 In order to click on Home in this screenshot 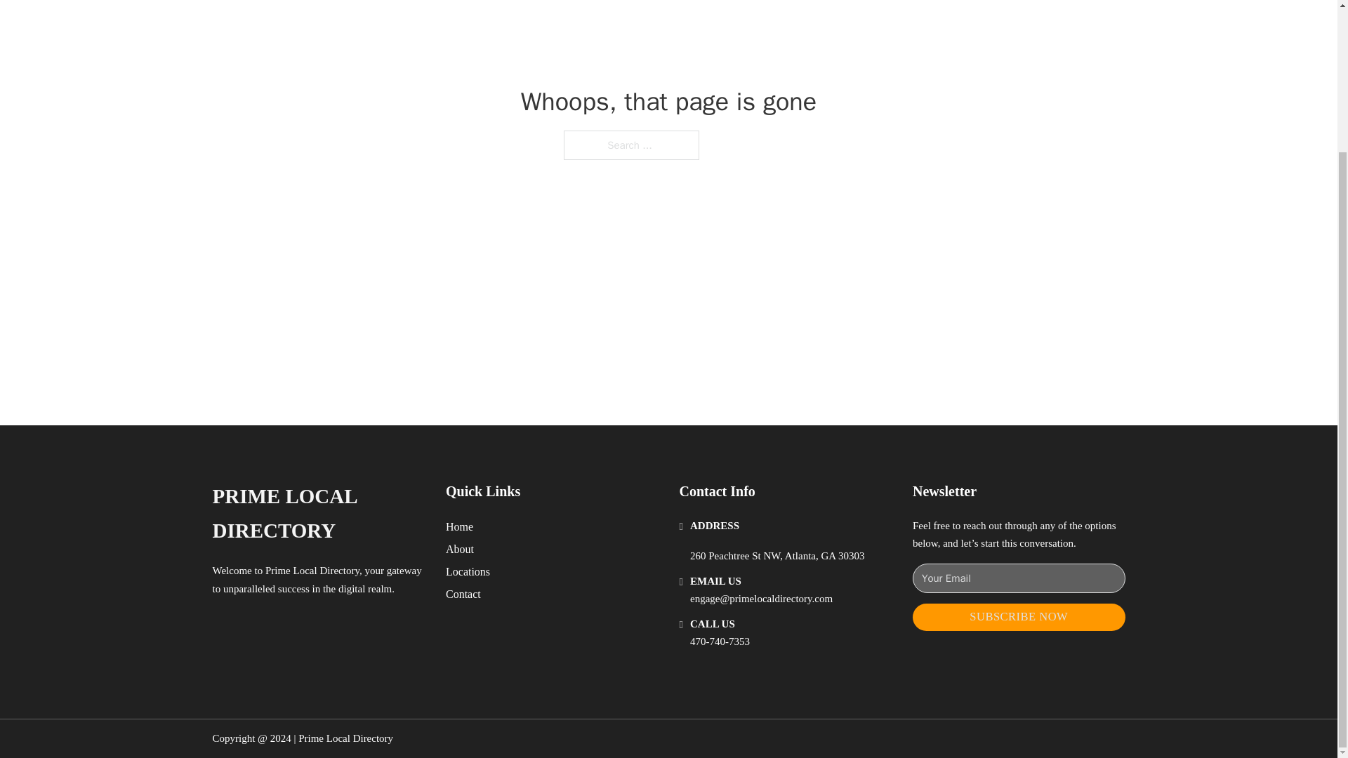, I will do `click(459, 526)`.